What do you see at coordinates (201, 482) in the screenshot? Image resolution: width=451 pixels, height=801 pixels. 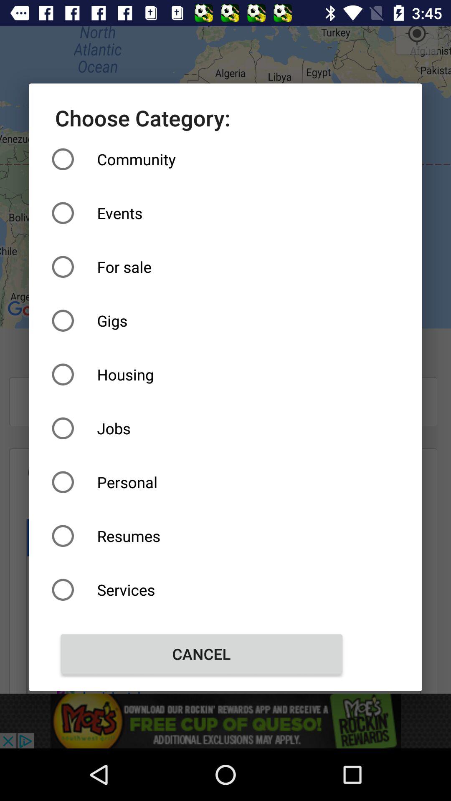 I see `choose personal` at bounding box center [201, 482].